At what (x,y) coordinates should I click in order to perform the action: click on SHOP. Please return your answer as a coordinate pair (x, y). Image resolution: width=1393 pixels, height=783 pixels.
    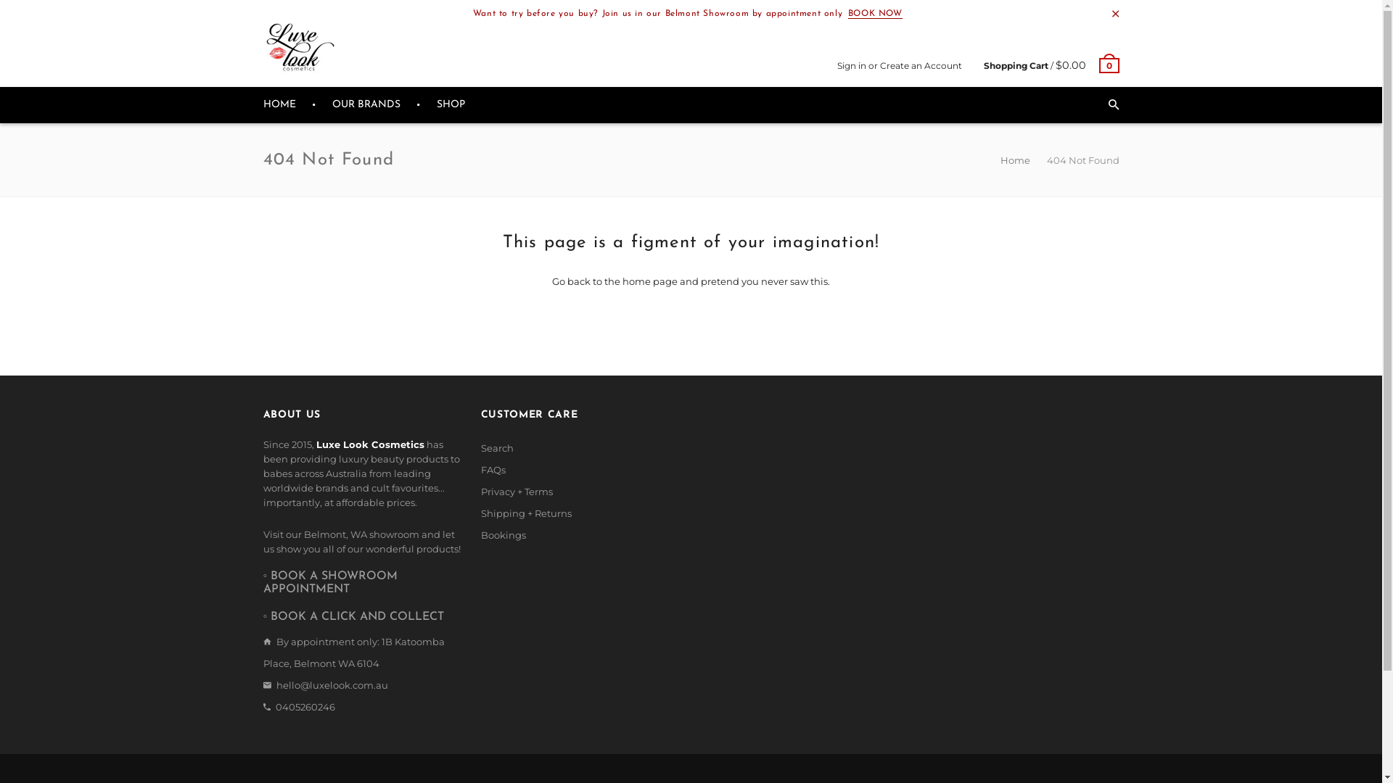
    Looking at the image, I should click on (451, 105).